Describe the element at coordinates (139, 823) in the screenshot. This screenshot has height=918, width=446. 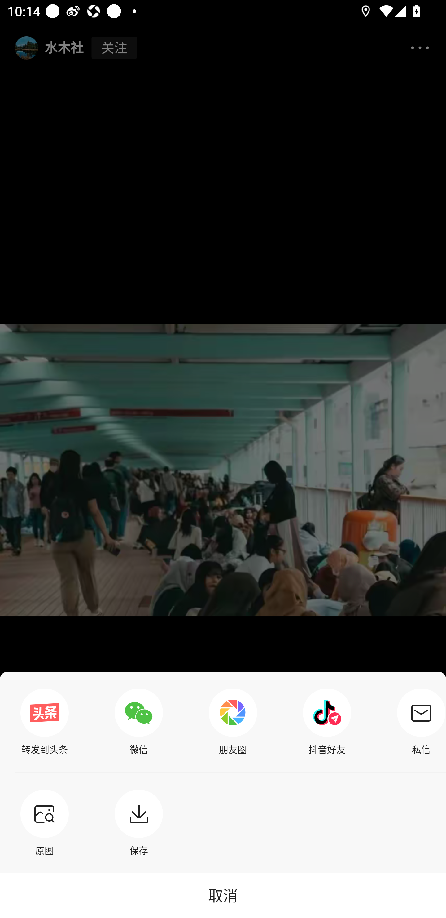
I see `保存` at that location.